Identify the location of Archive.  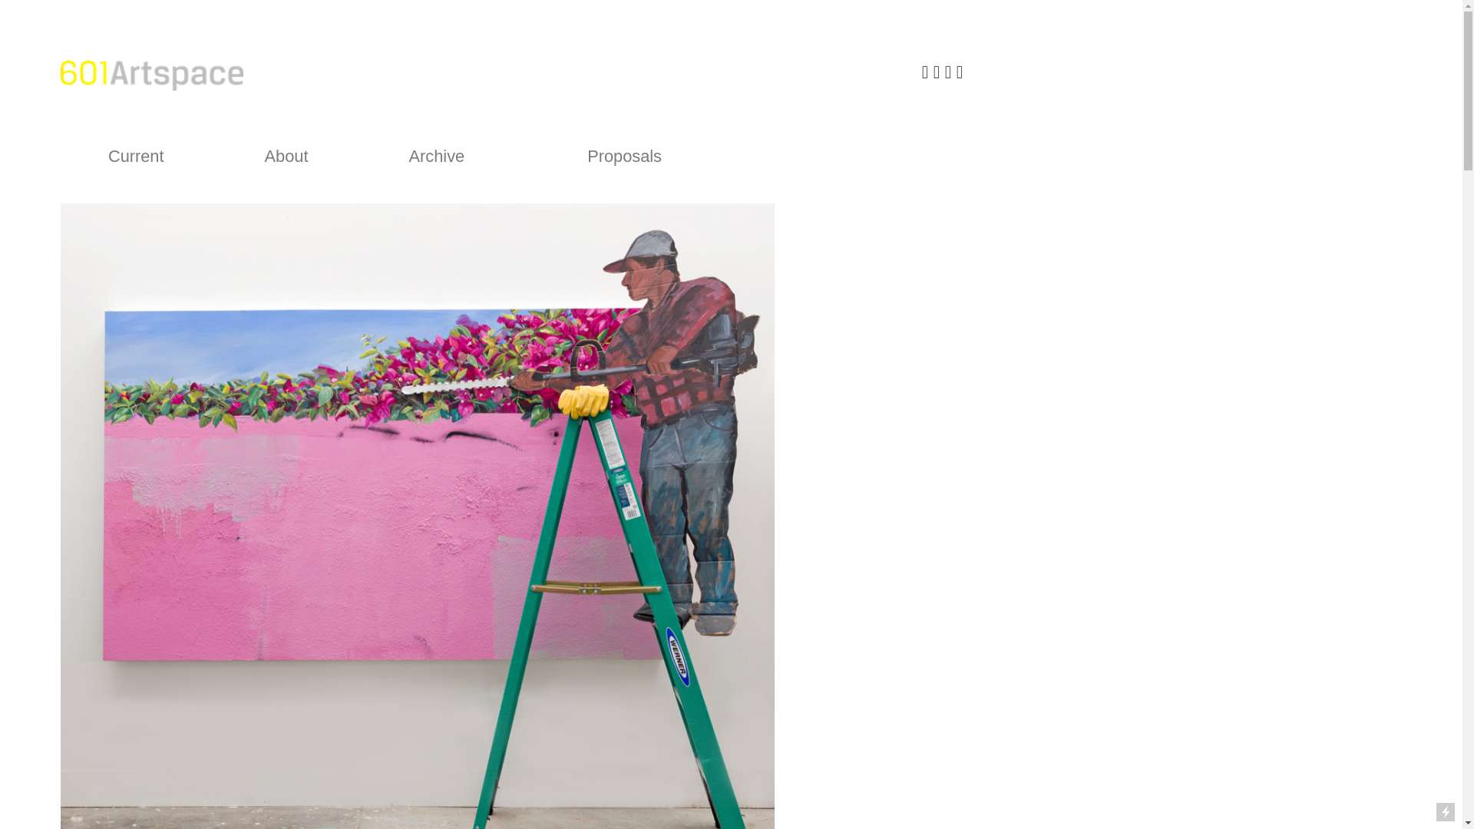
(438, 157).